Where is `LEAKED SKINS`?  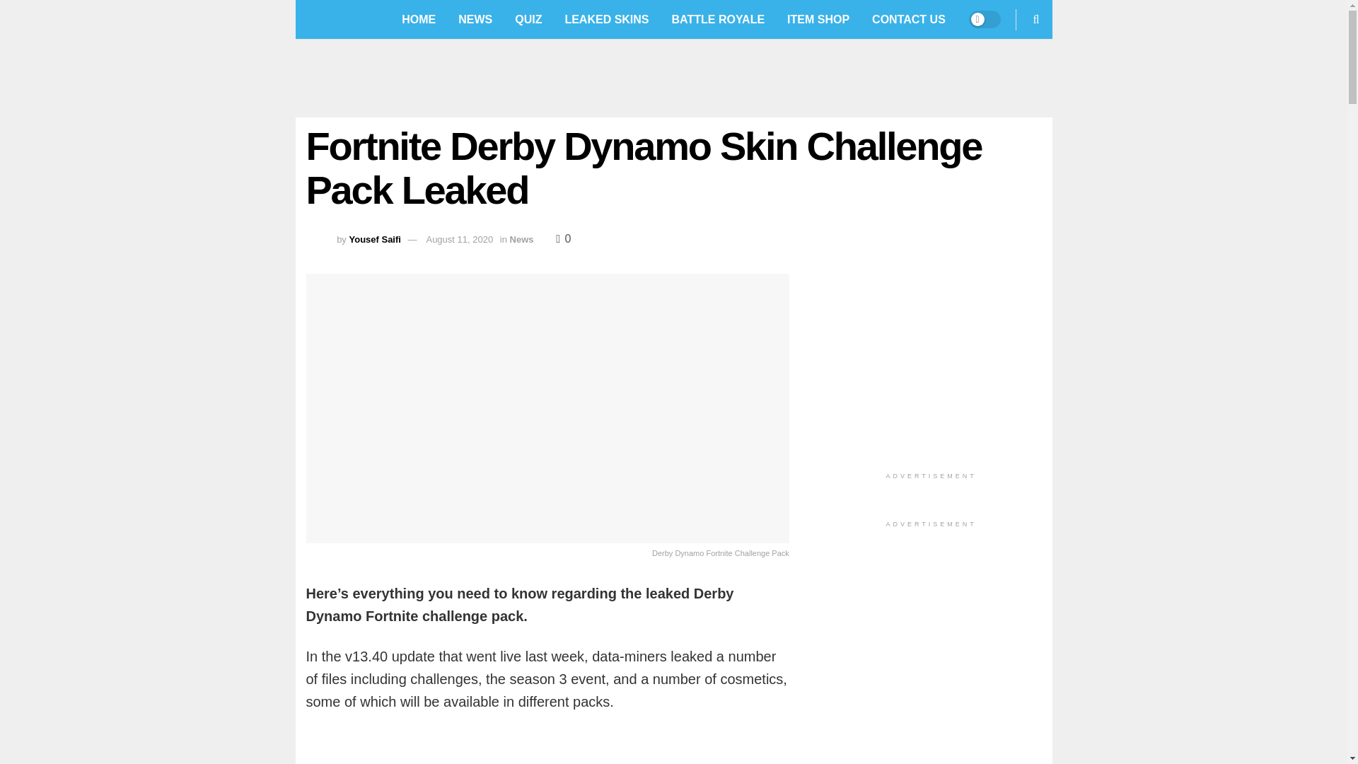 LEAKED SKINS is located at coordinates (606, 20).